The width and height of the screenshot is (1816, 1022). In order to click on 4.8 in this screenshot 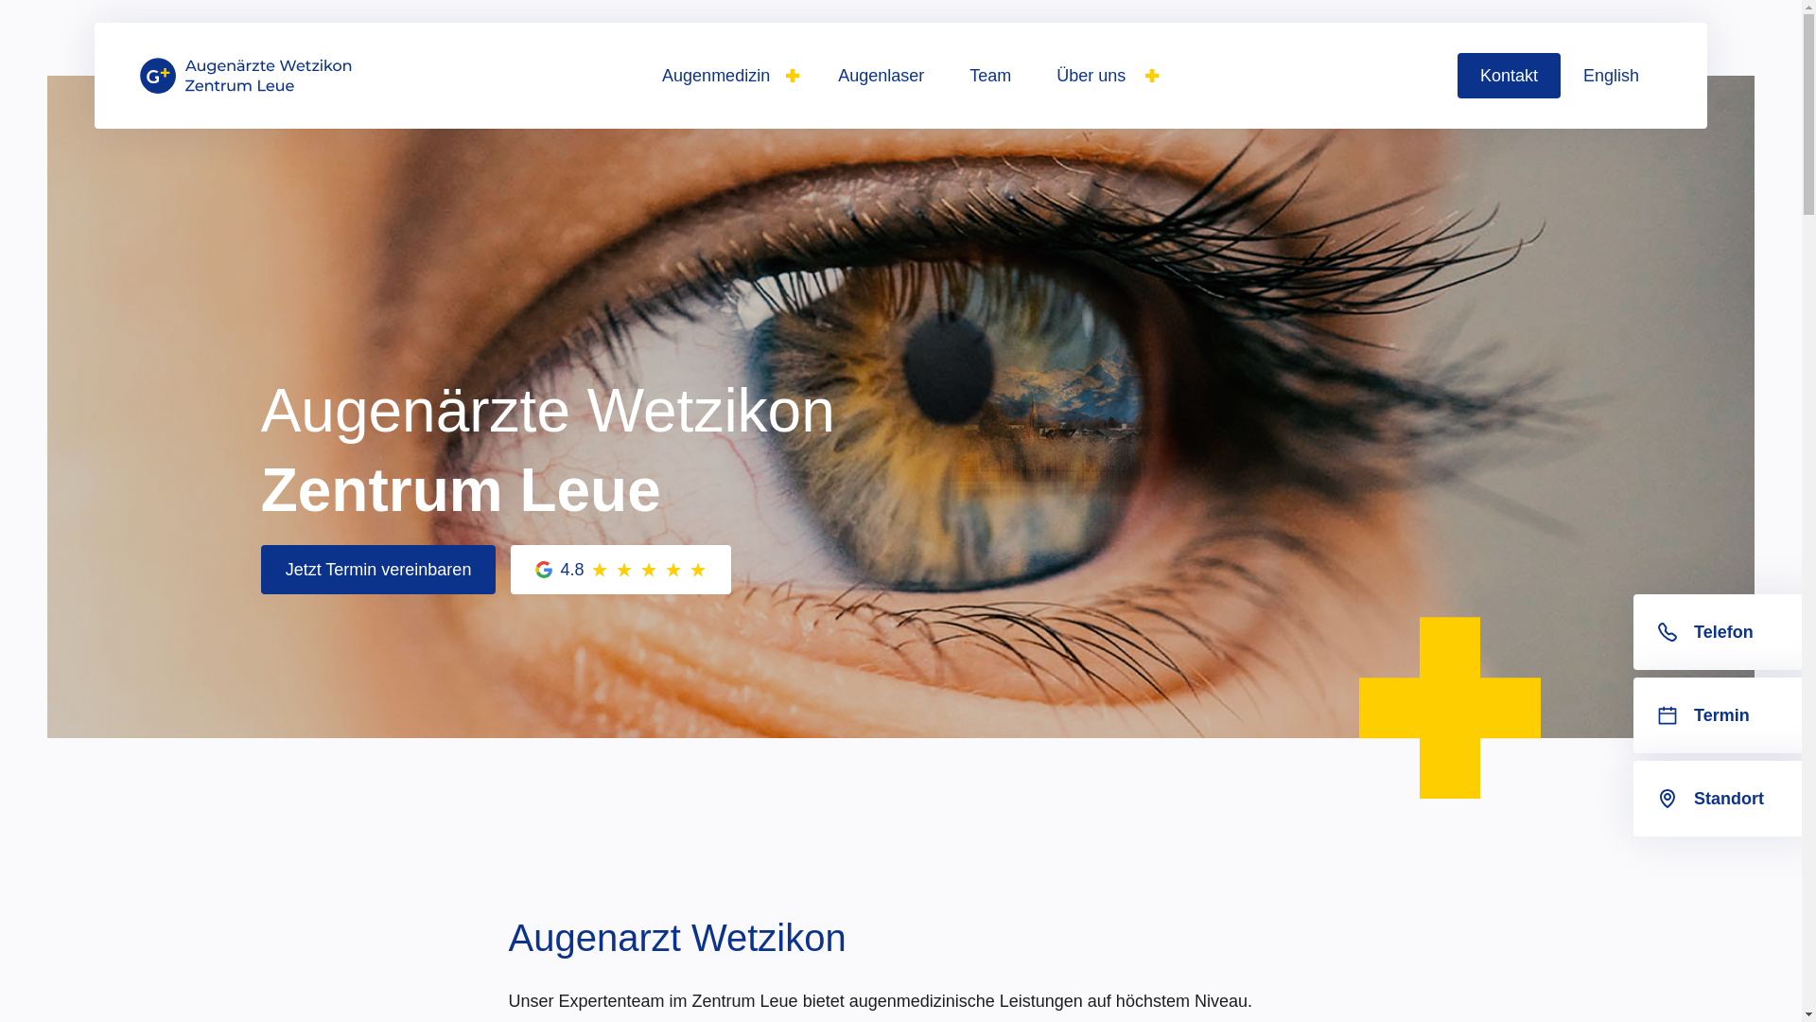, I will do `click(620, 570)`.